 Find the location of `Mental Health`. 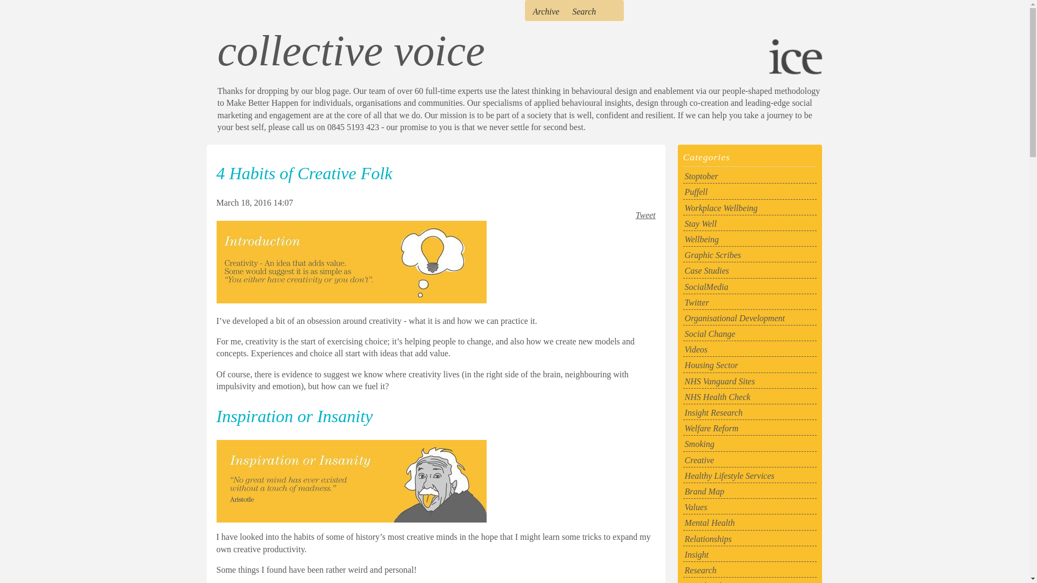

Mental Health is located at coordinates (750, 523).